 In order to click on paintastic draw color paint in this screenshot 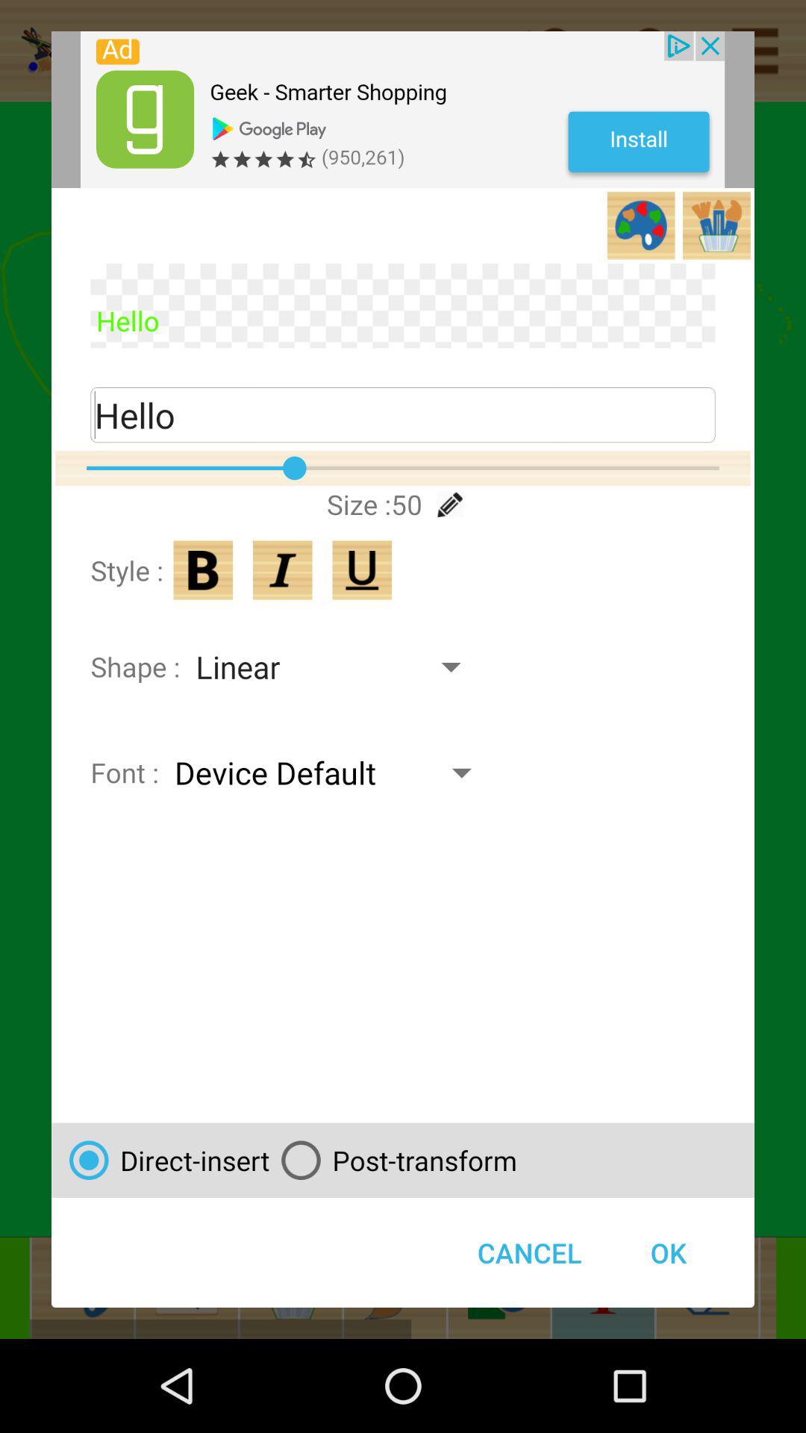, I will do `click(282, 570)`.